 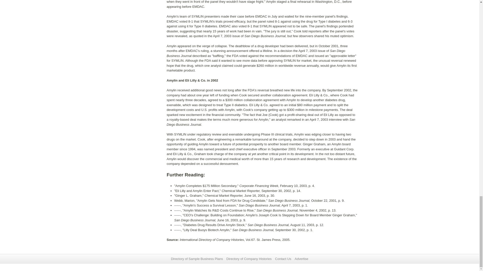 What do you see at coordinates (249, 258) in the screenshot?
I see `Directory of Company Histories` at bounding box center [249, 258].